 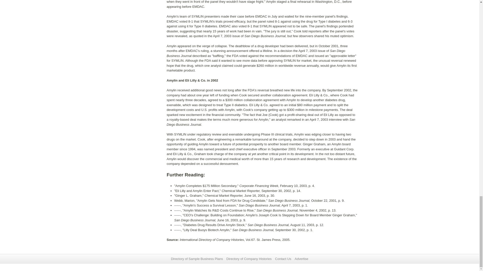 What do you see at coordinates (249, 258) in the screenshot?
I see `Directory of Company Histories` at bounding box center [249, 258].